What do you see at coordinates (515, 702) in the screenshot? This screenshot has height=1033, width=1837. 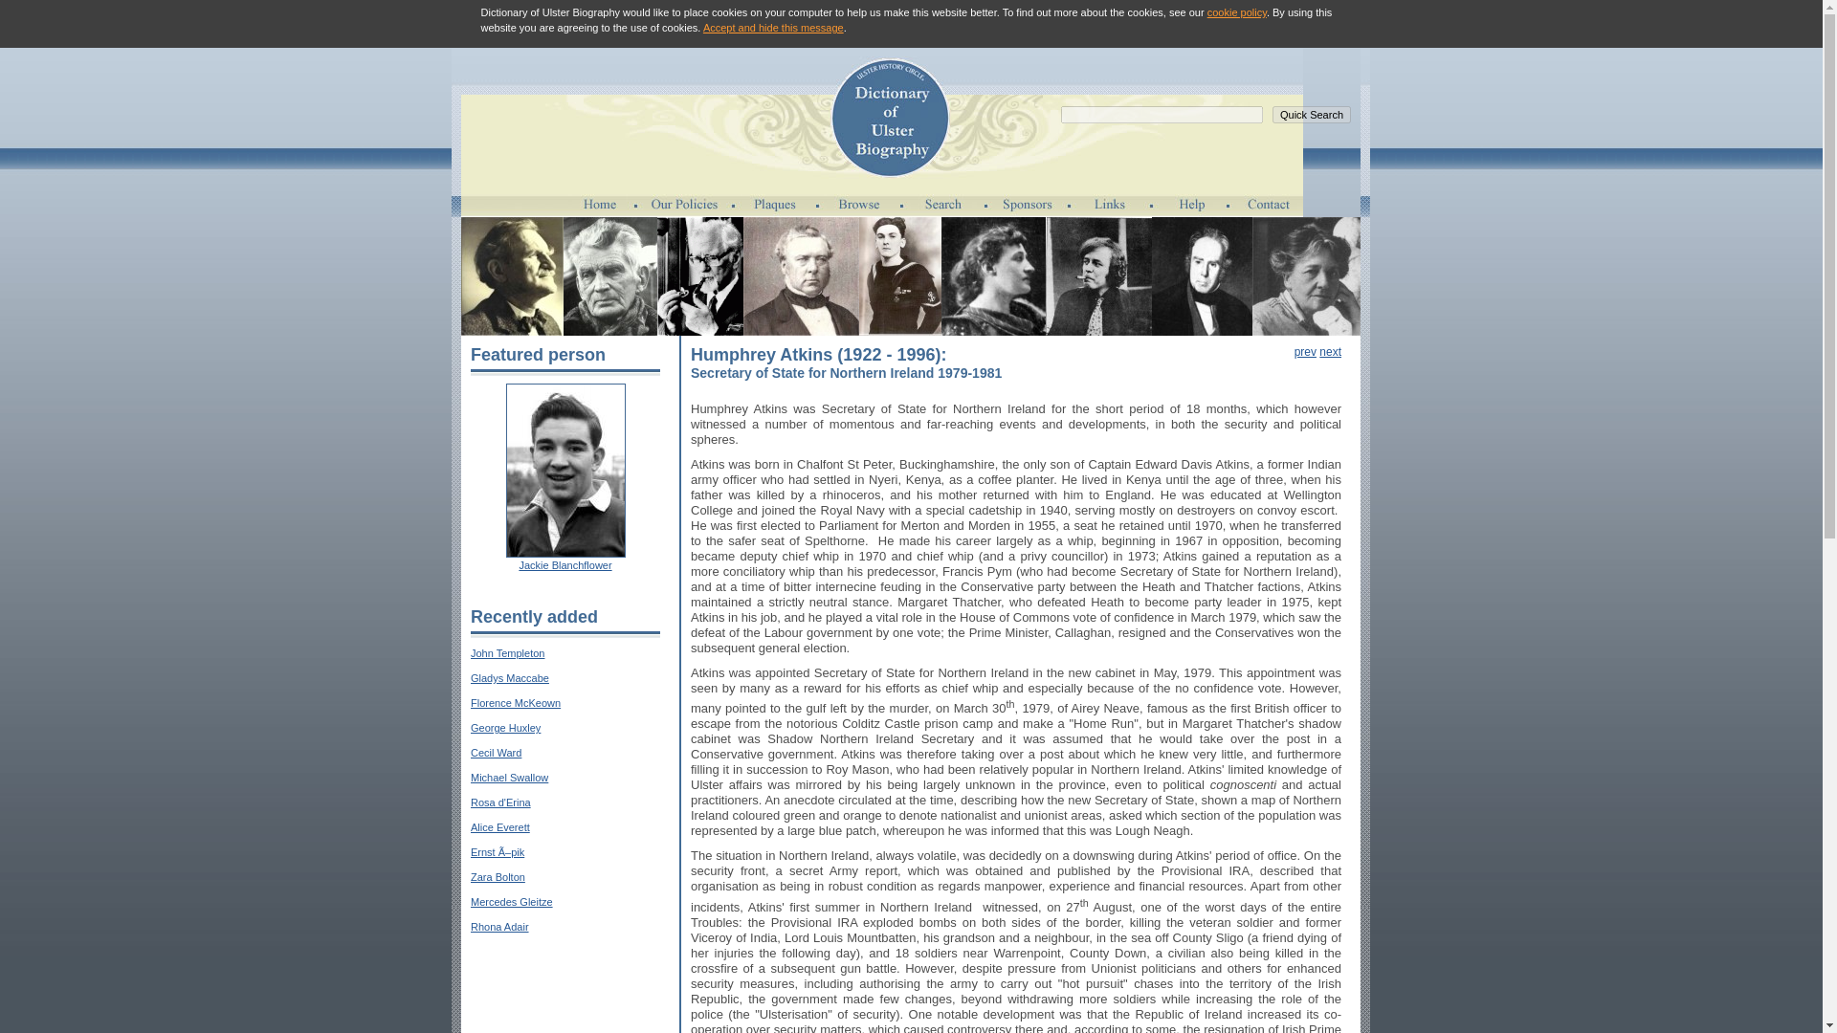 I see `Florence McKeown` at bounding box center [515, 702].